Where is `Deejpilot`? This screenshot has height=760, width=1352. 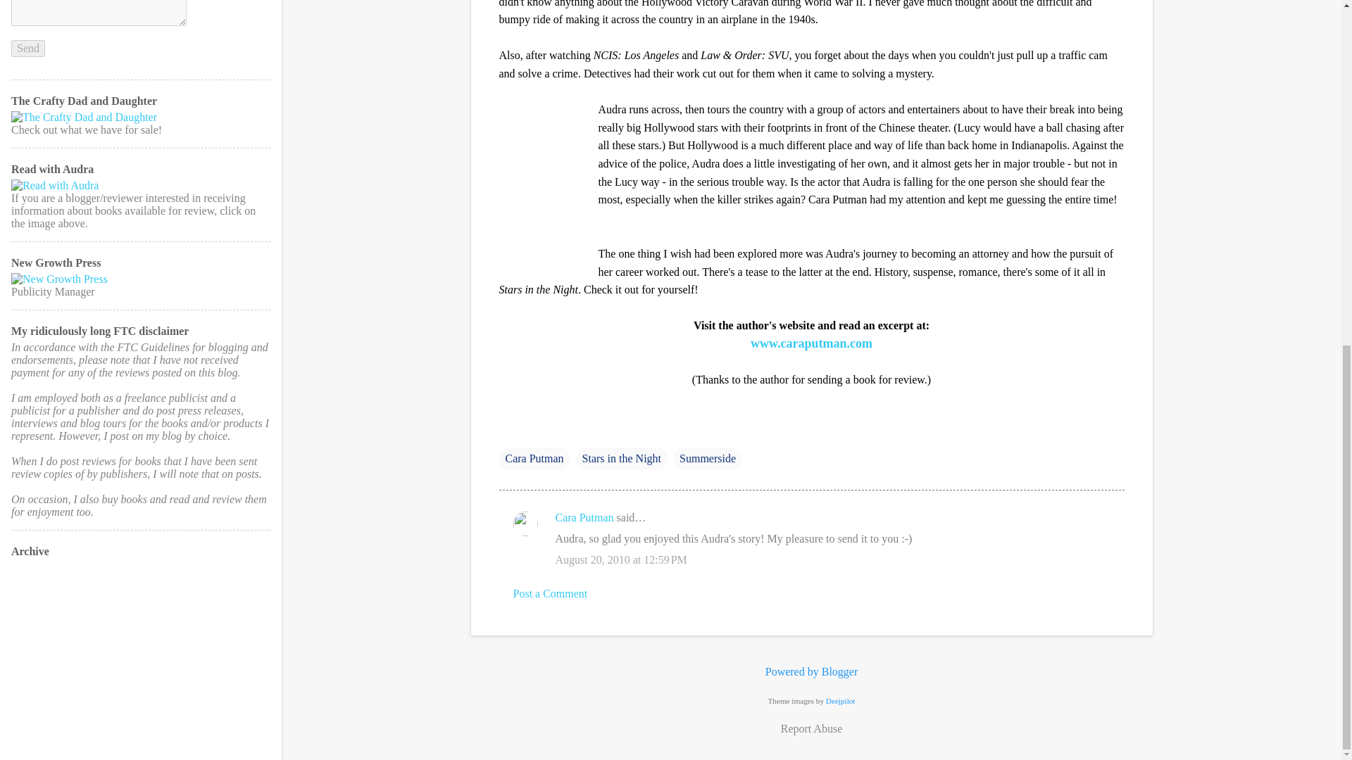 Deejpilot is located at coordinates (841, 701).